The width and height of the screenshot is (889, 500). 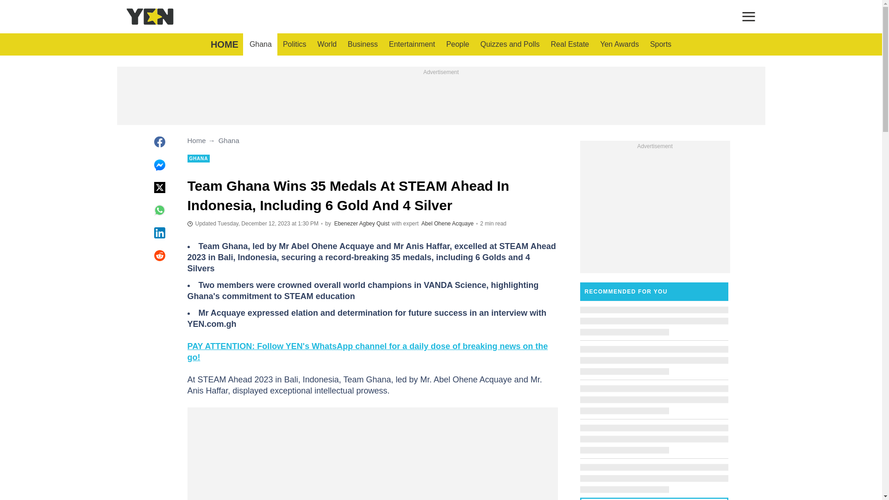 I want to click on WhatsApp Channel, so click(x=367, y=351).